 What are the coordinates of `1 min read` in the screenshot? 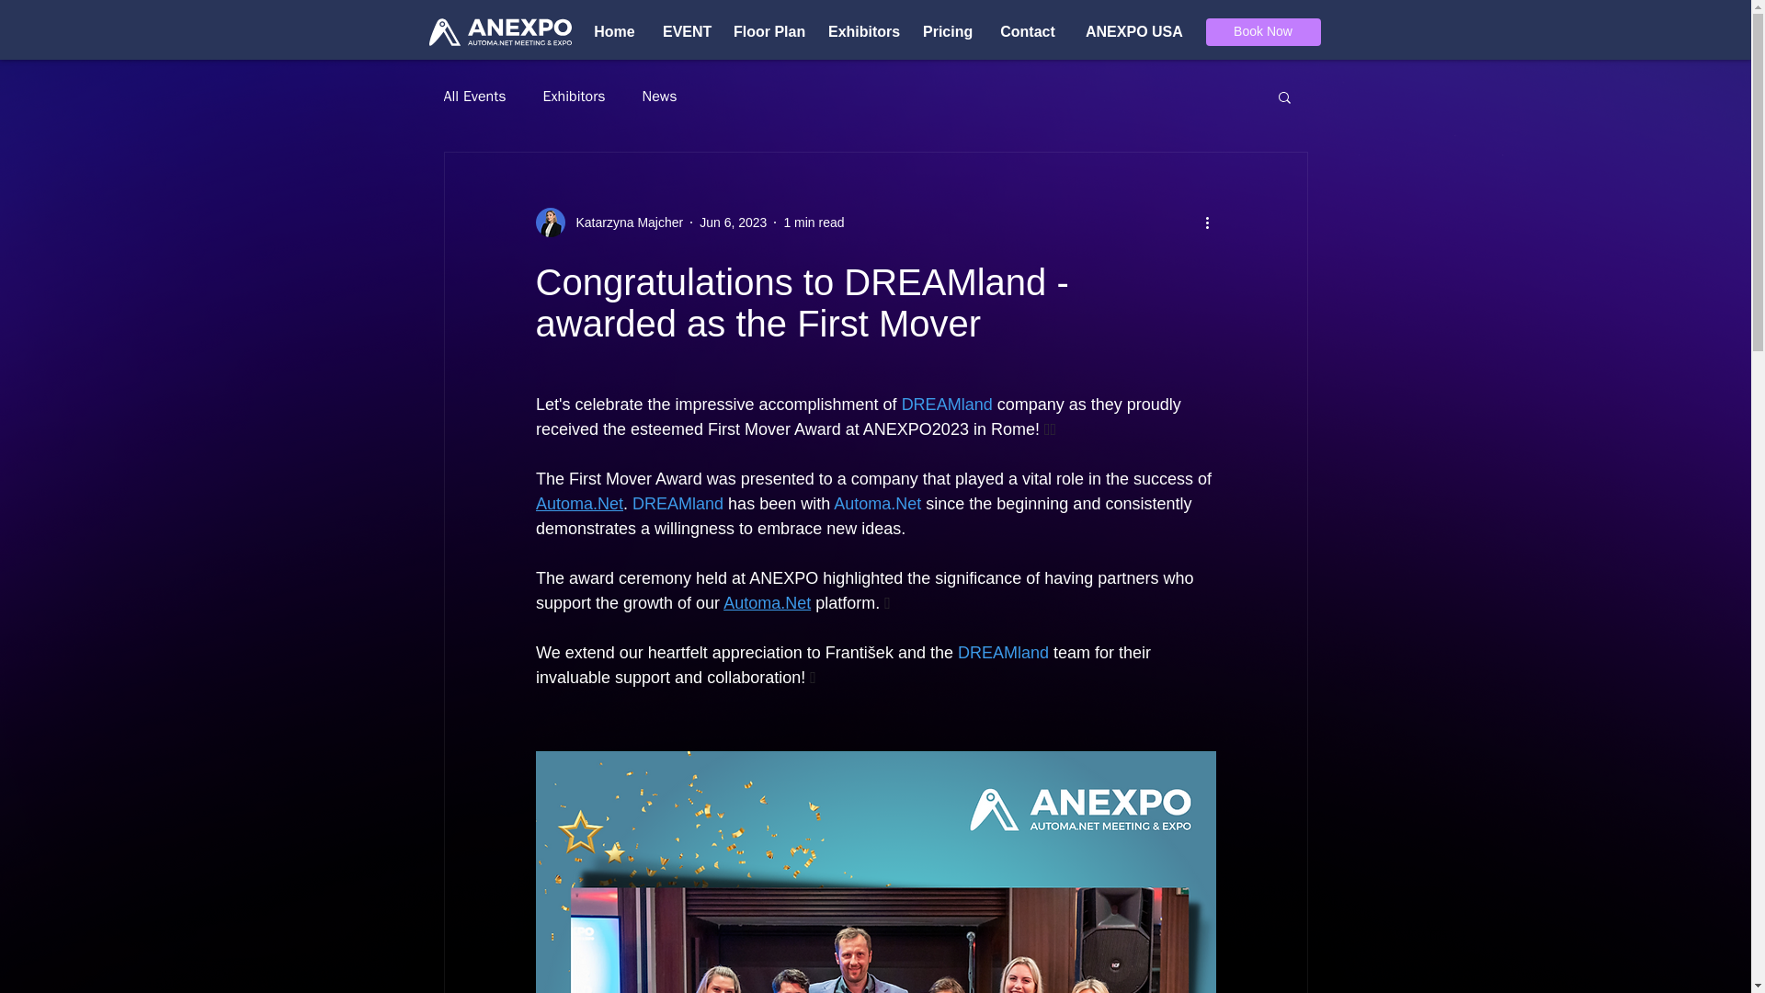 It's located at (813, 223).